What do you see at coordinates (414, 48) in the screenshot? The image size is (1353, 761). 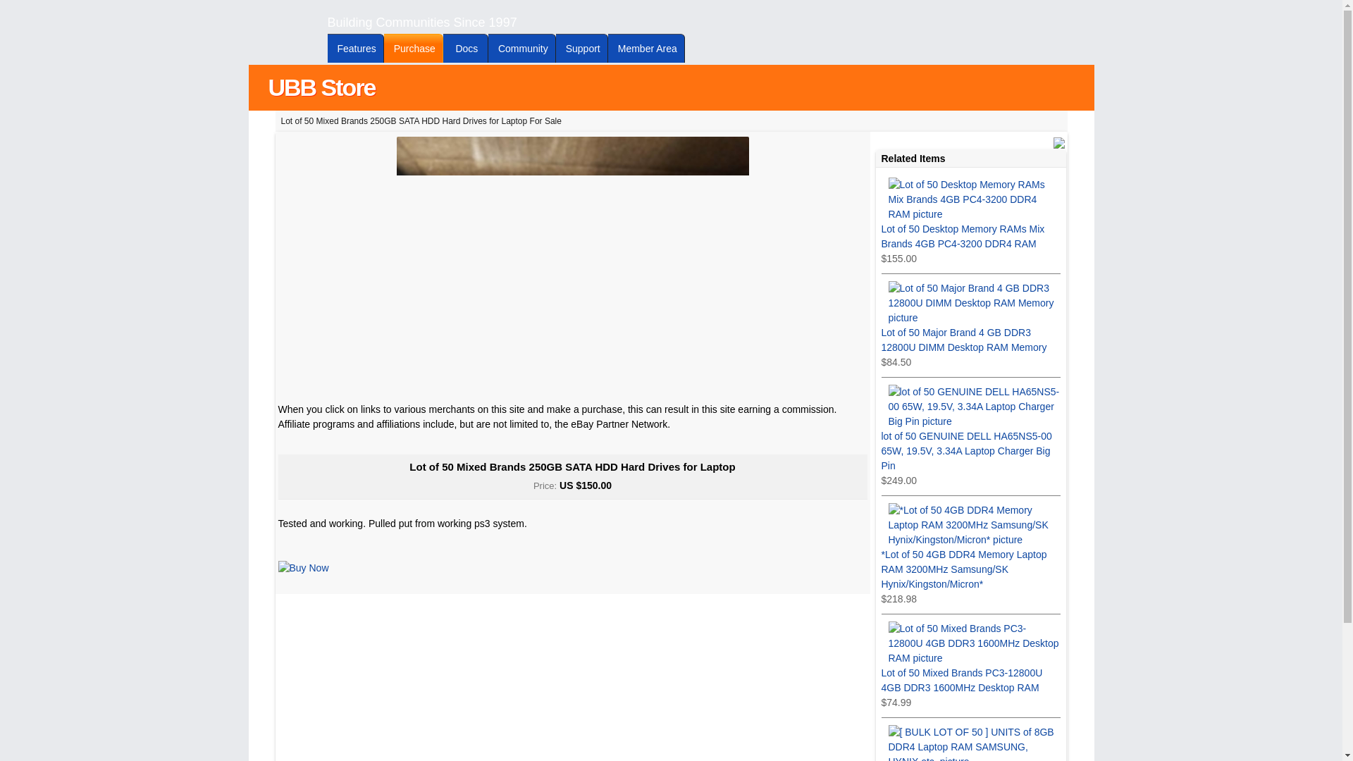 I see `Purchase` at bounding box center [414, 48].